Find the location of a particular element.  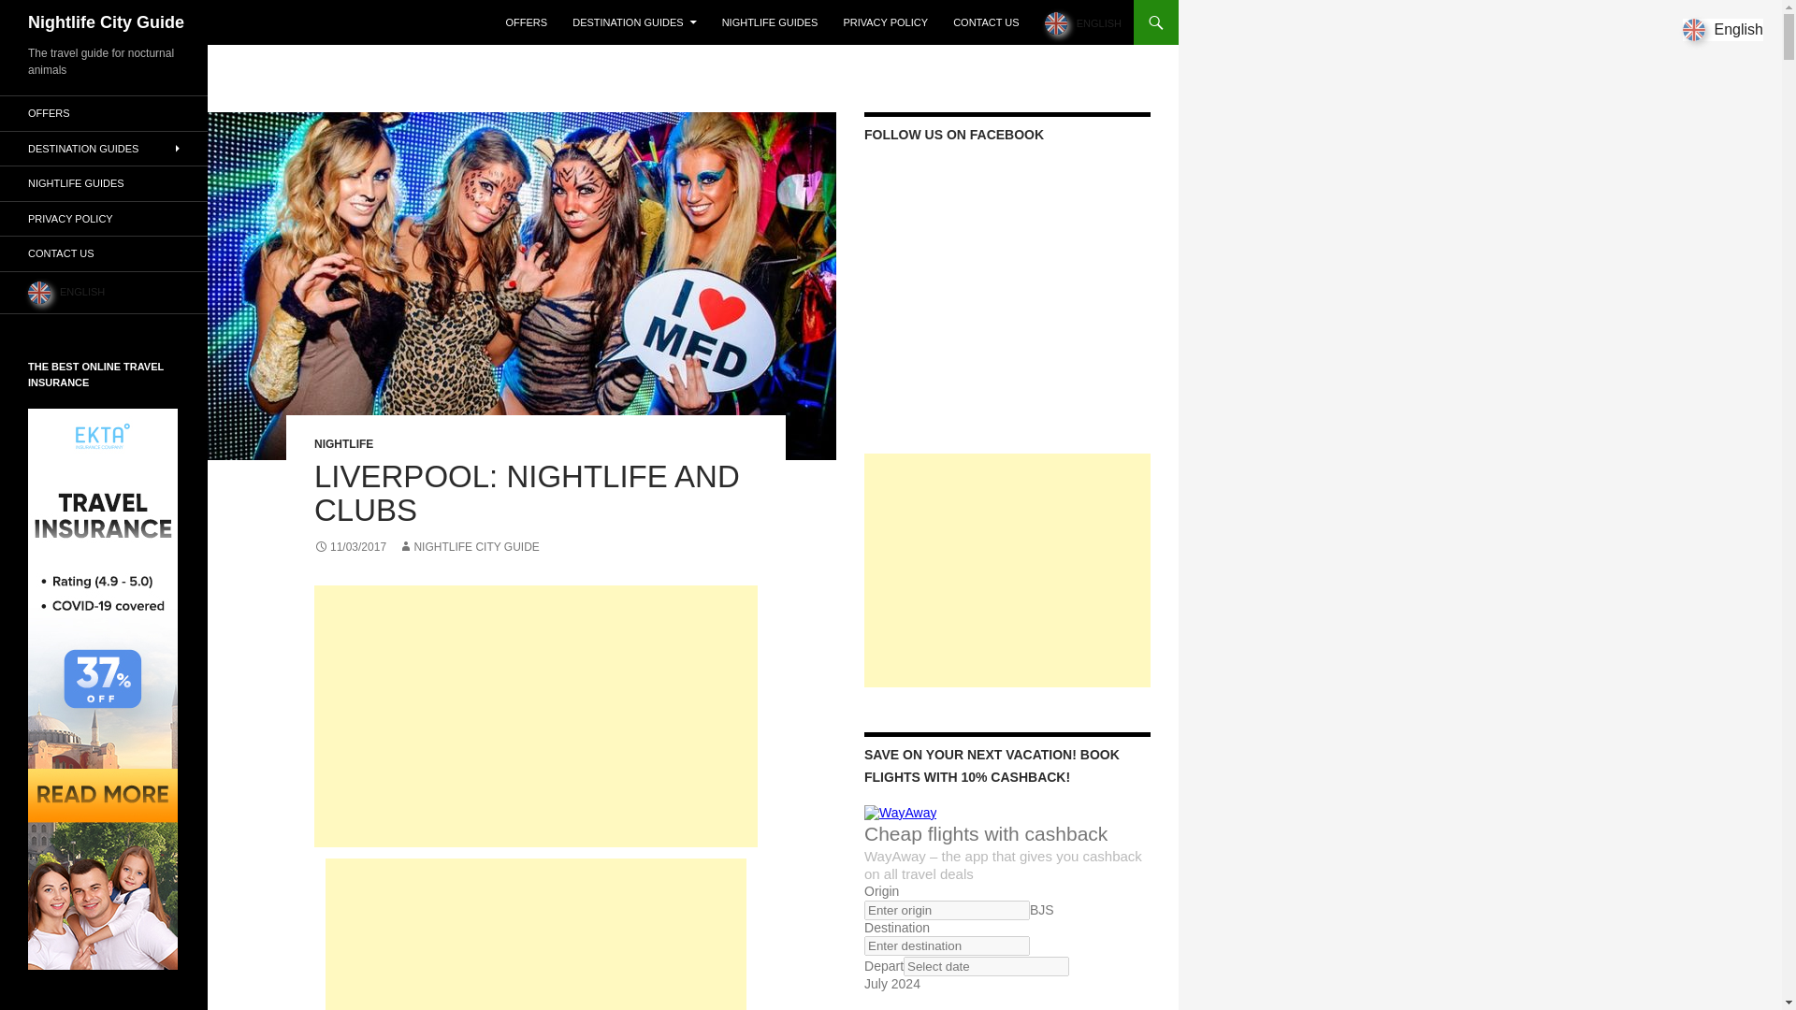

Advertisement is located at coordinates (535, 934).